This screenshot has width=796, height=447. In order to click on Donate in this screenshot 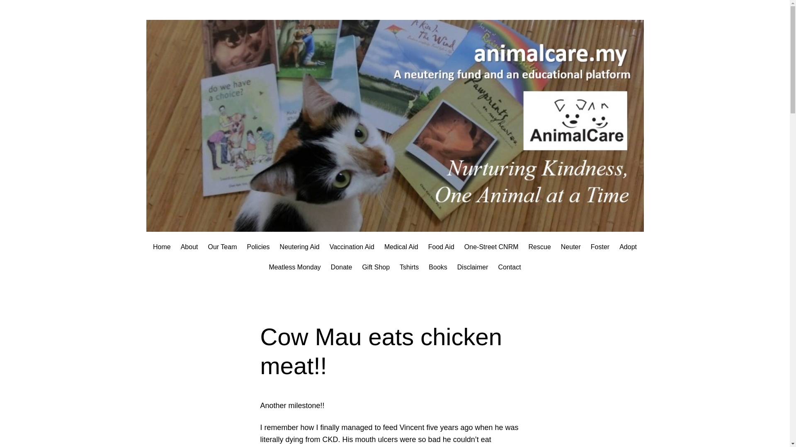, I will do `click(342, 267)`.